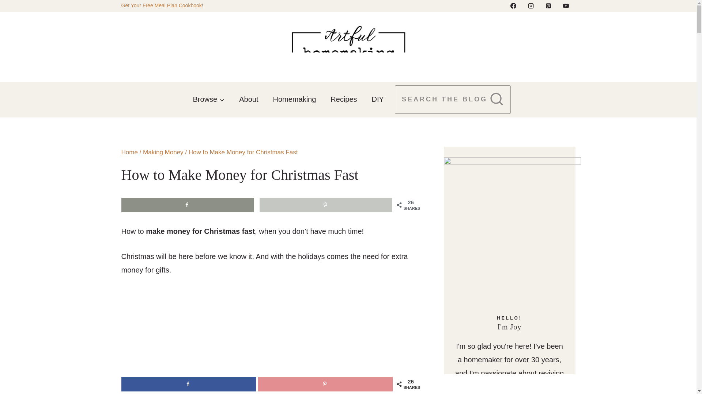  Describe the element at coordinates (163, 152) in the screenshot. I see `Making Money` at that location.